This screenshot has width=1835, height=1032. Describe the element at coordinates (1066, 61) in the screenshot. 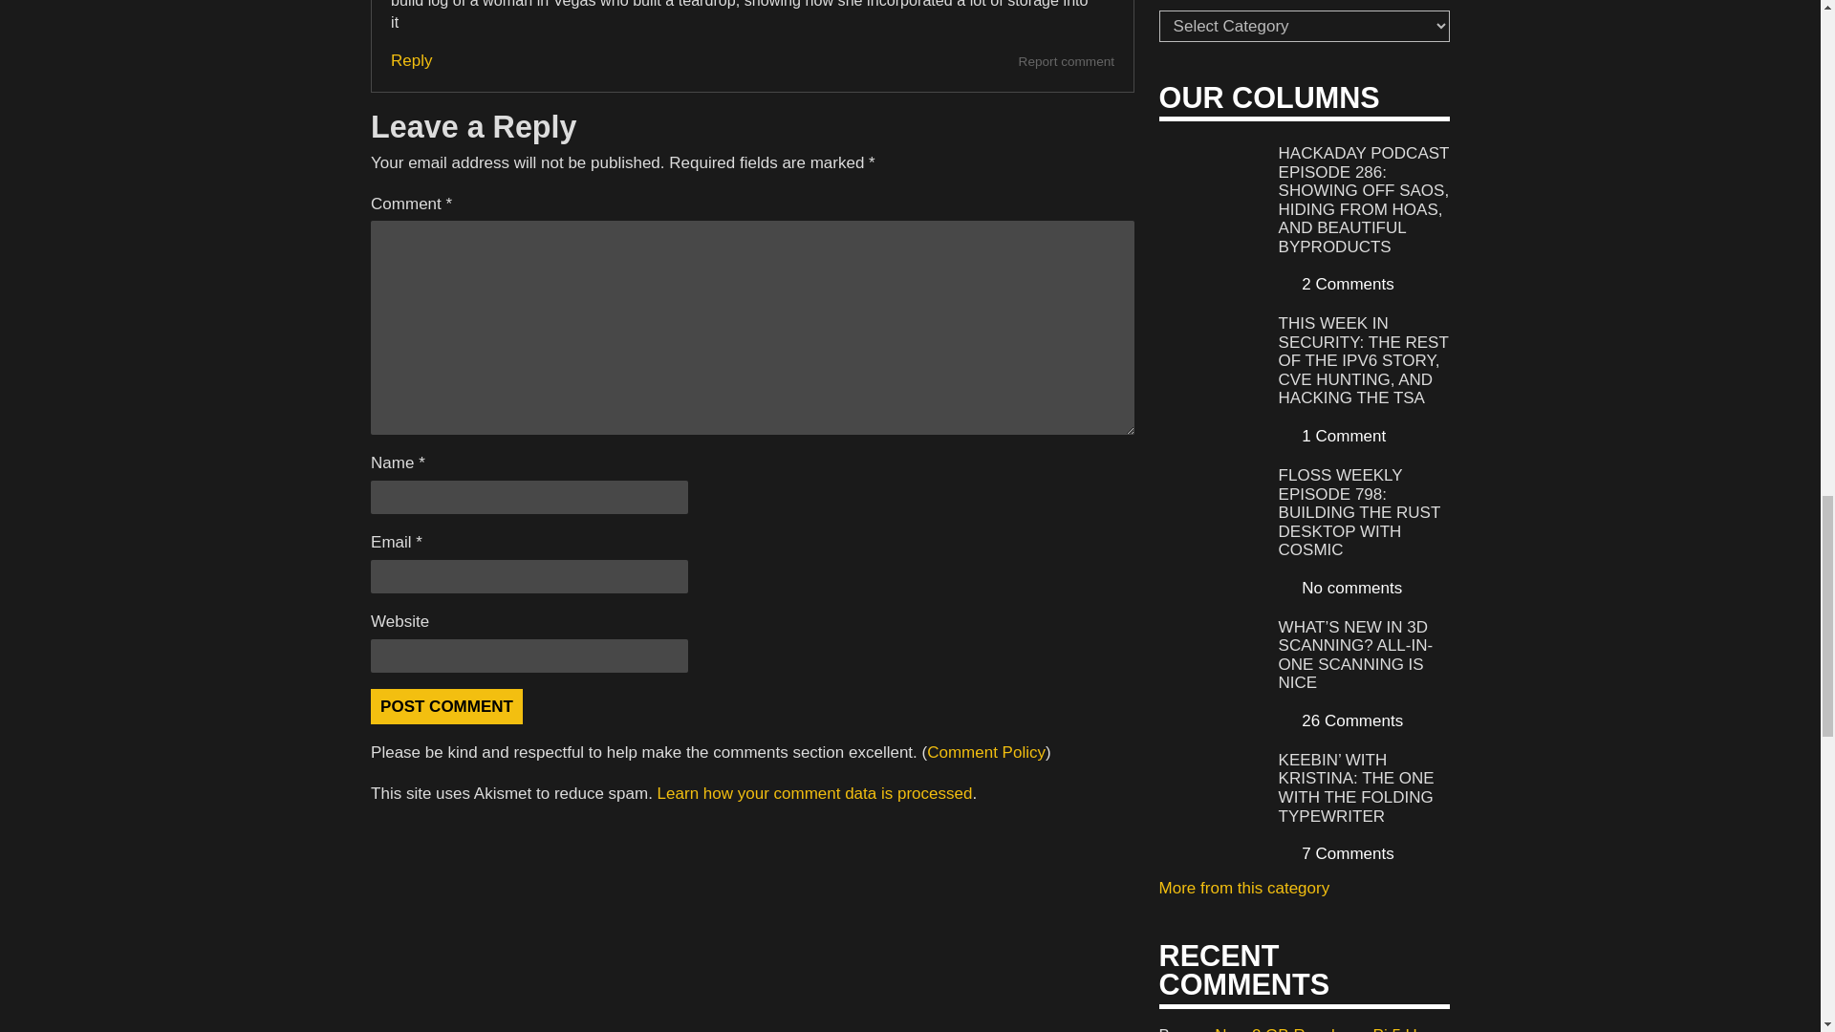

I see `Report comment` at that location.